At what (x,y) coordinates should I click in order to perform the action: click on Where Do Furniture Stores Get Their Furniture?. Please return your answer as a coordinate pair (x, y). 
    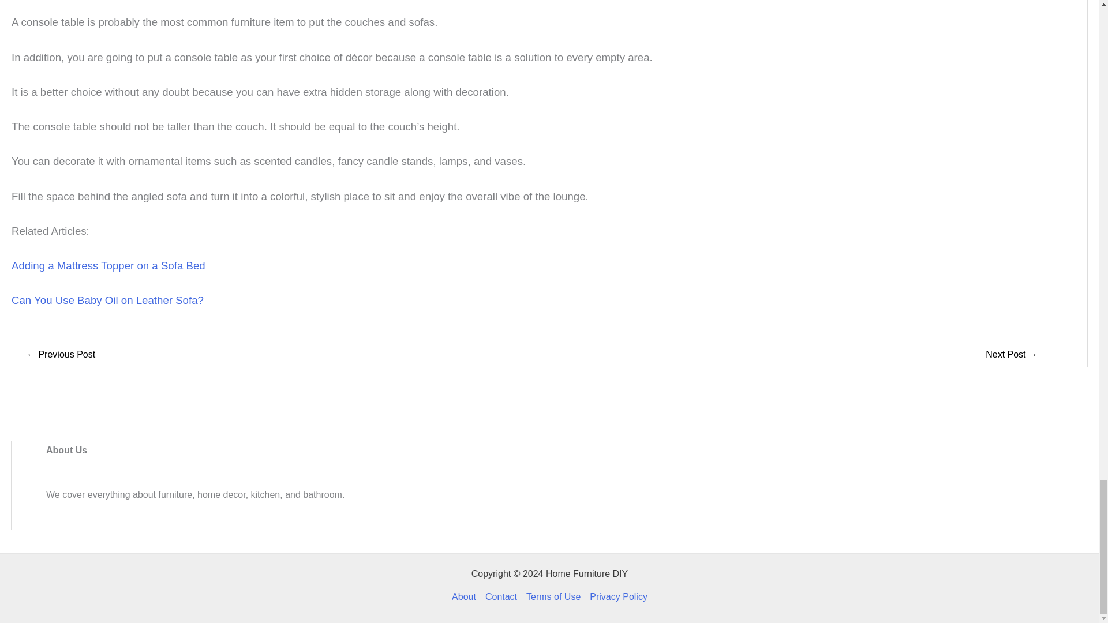
    Looking at the image, I should click on (60, 355).